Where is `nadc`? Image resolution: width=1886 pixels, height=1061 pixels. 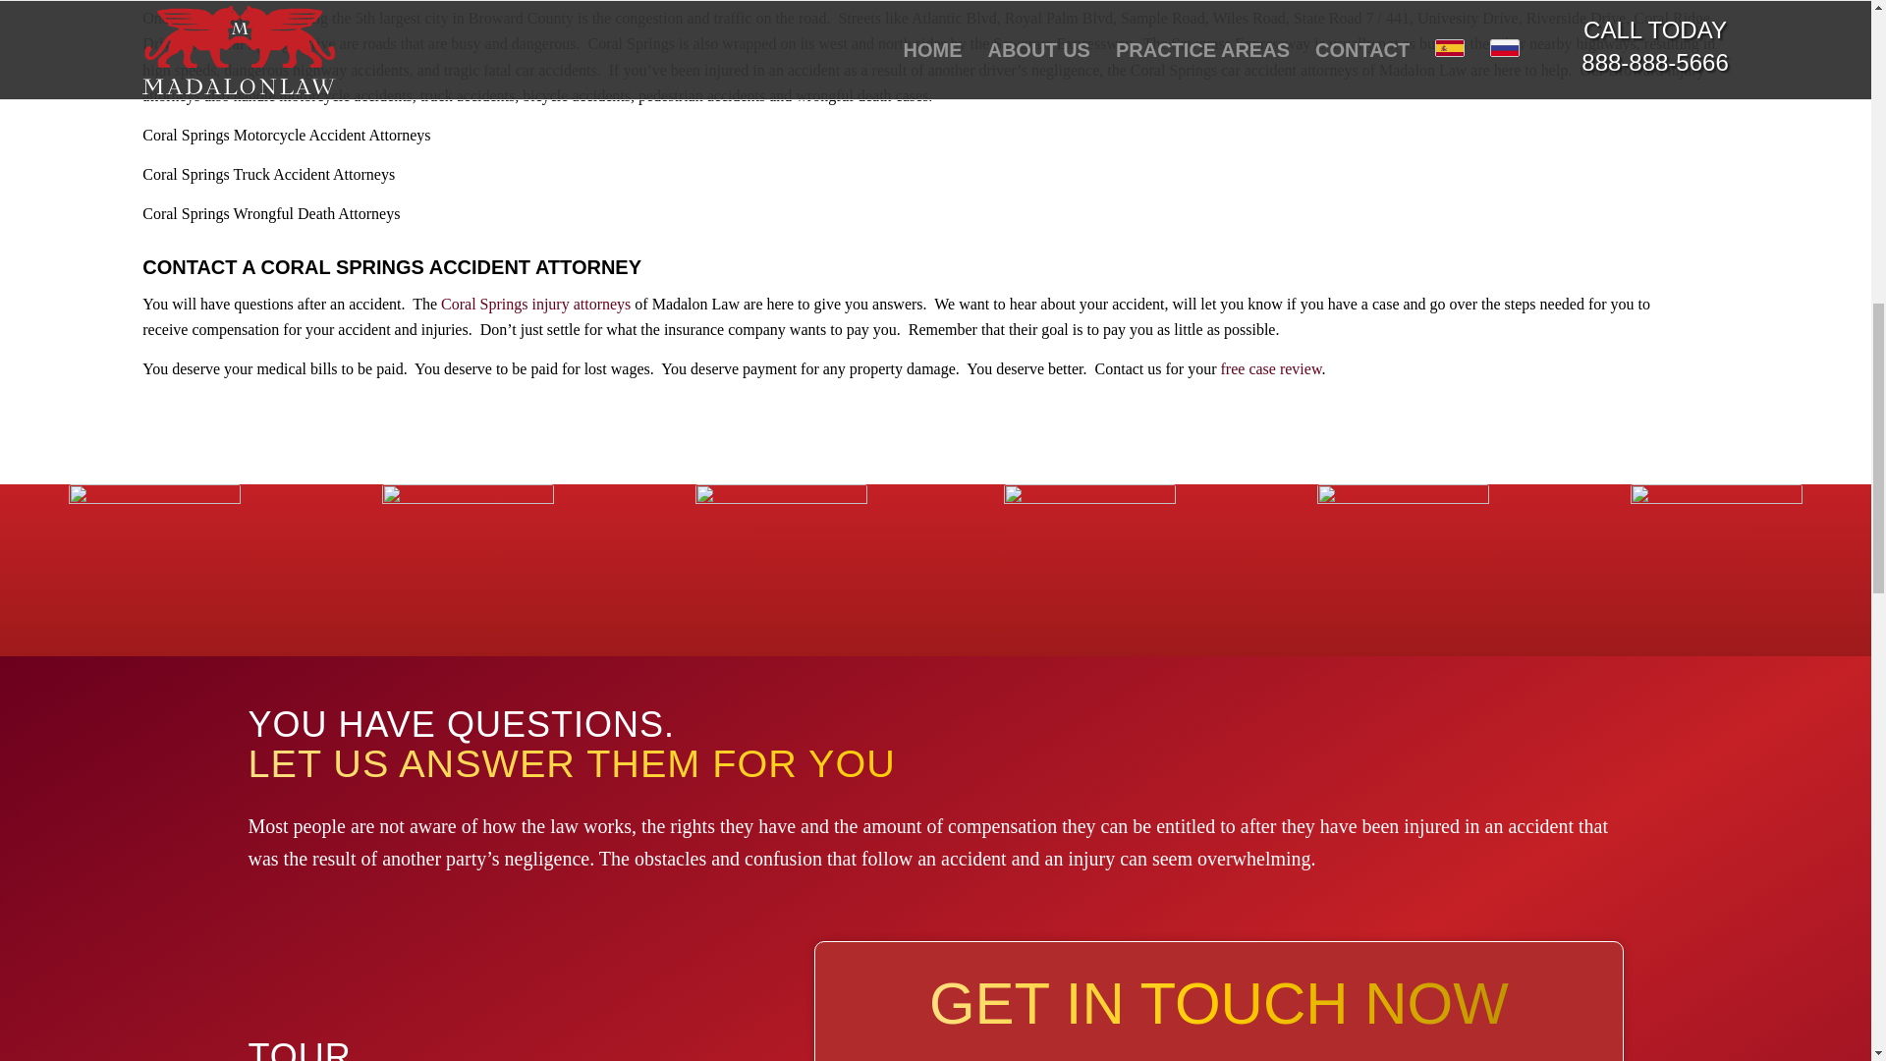 nadc is located at coordinates (1717, 570).